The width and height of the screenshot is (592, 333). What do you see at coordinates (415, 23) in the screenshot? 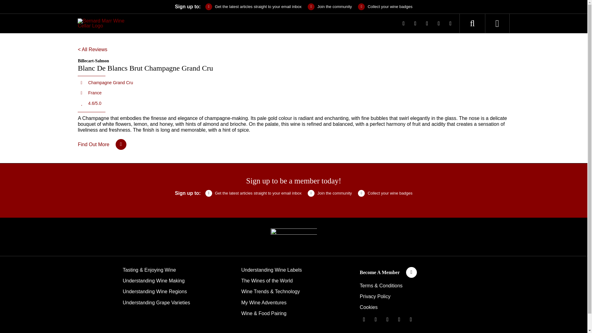
I see `X` at bounding box center [415, 23].